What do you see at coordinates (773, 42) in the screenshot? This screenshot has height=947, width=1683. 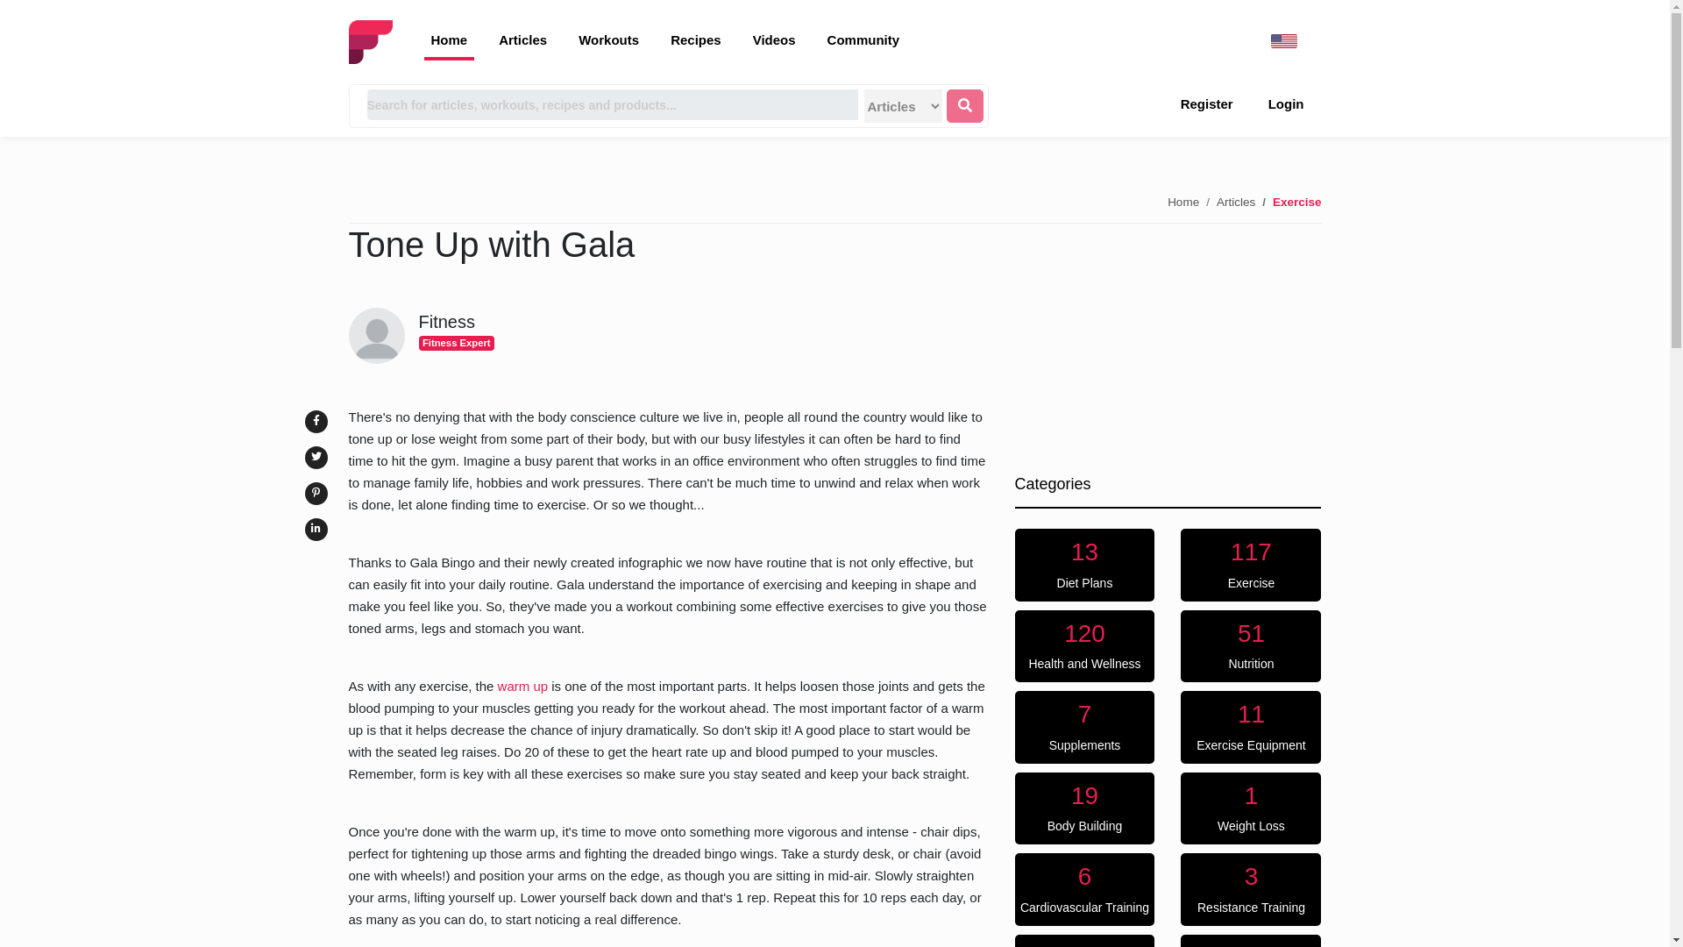 I see `Videos` at bounding box center [773, 42].